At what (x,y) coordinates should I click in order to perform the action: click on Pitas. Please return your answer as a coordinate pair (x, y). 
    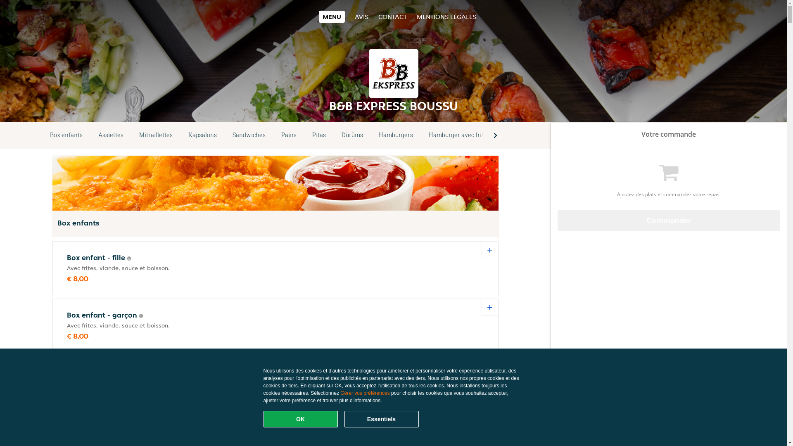
    Looking at the image, I should click on (319, 135).